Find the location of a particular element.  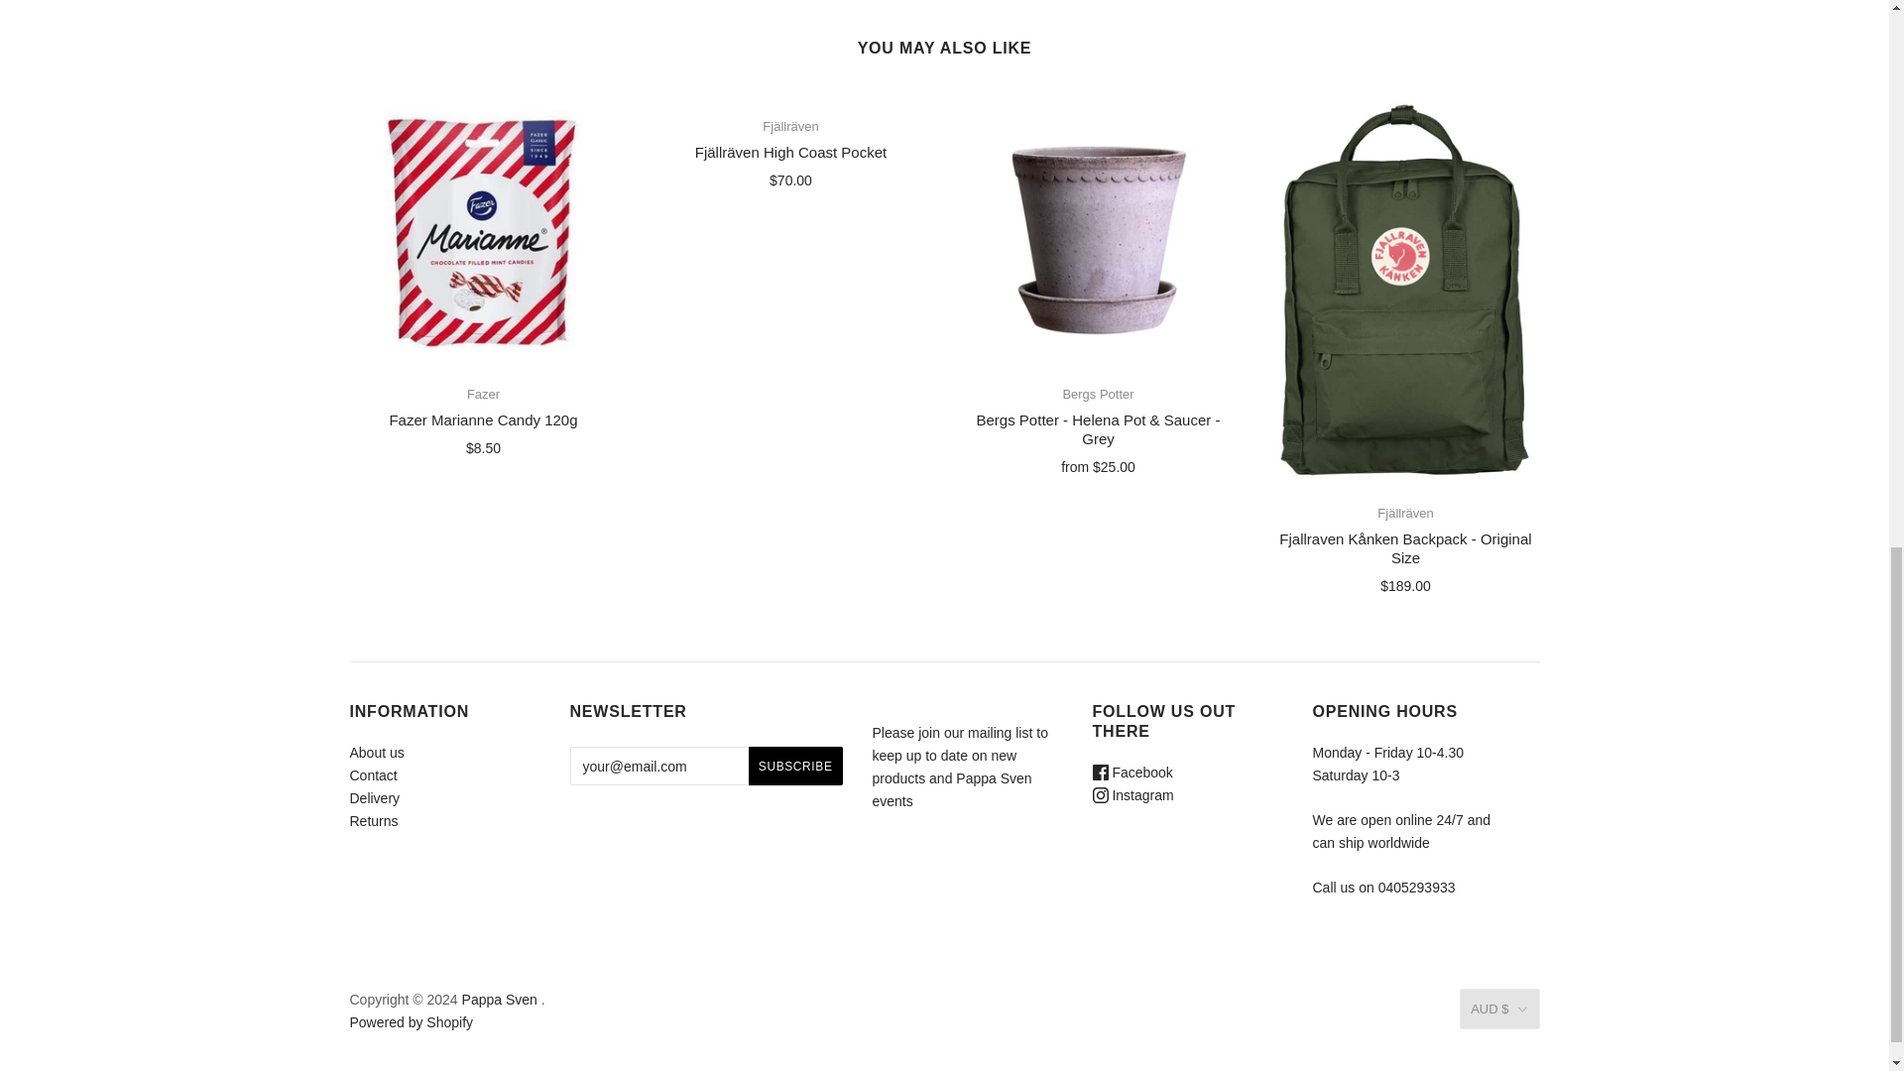

Facebook is located at coordinates (1132, 773).